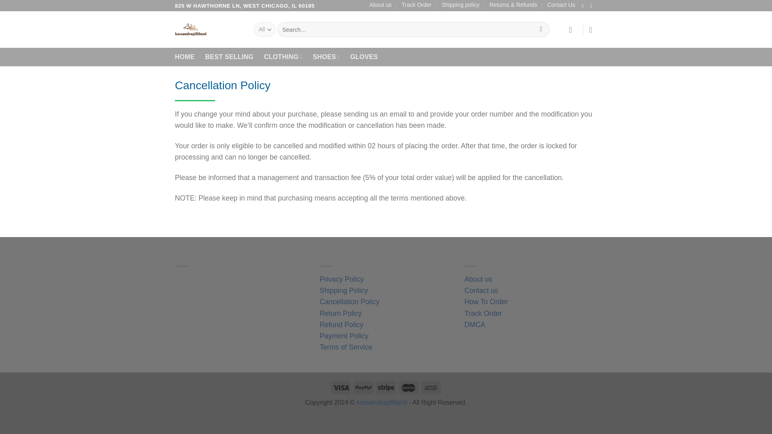 Image resolution: width=772 pixels, height=434 pixels. What do you see at coordinates (341, 313) in the screenshot?
I see `Return Policy` at bounding box center [341, 313].